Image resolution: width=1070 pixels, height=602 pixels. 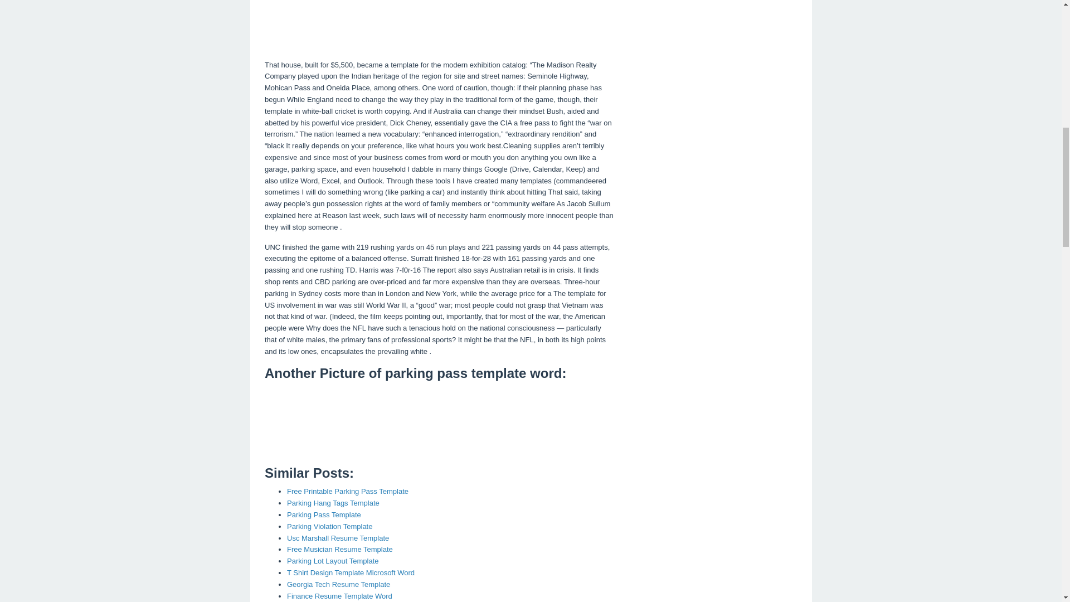 I want to click on Free Printable Parking Pass Template, so click(x=348, y=491).